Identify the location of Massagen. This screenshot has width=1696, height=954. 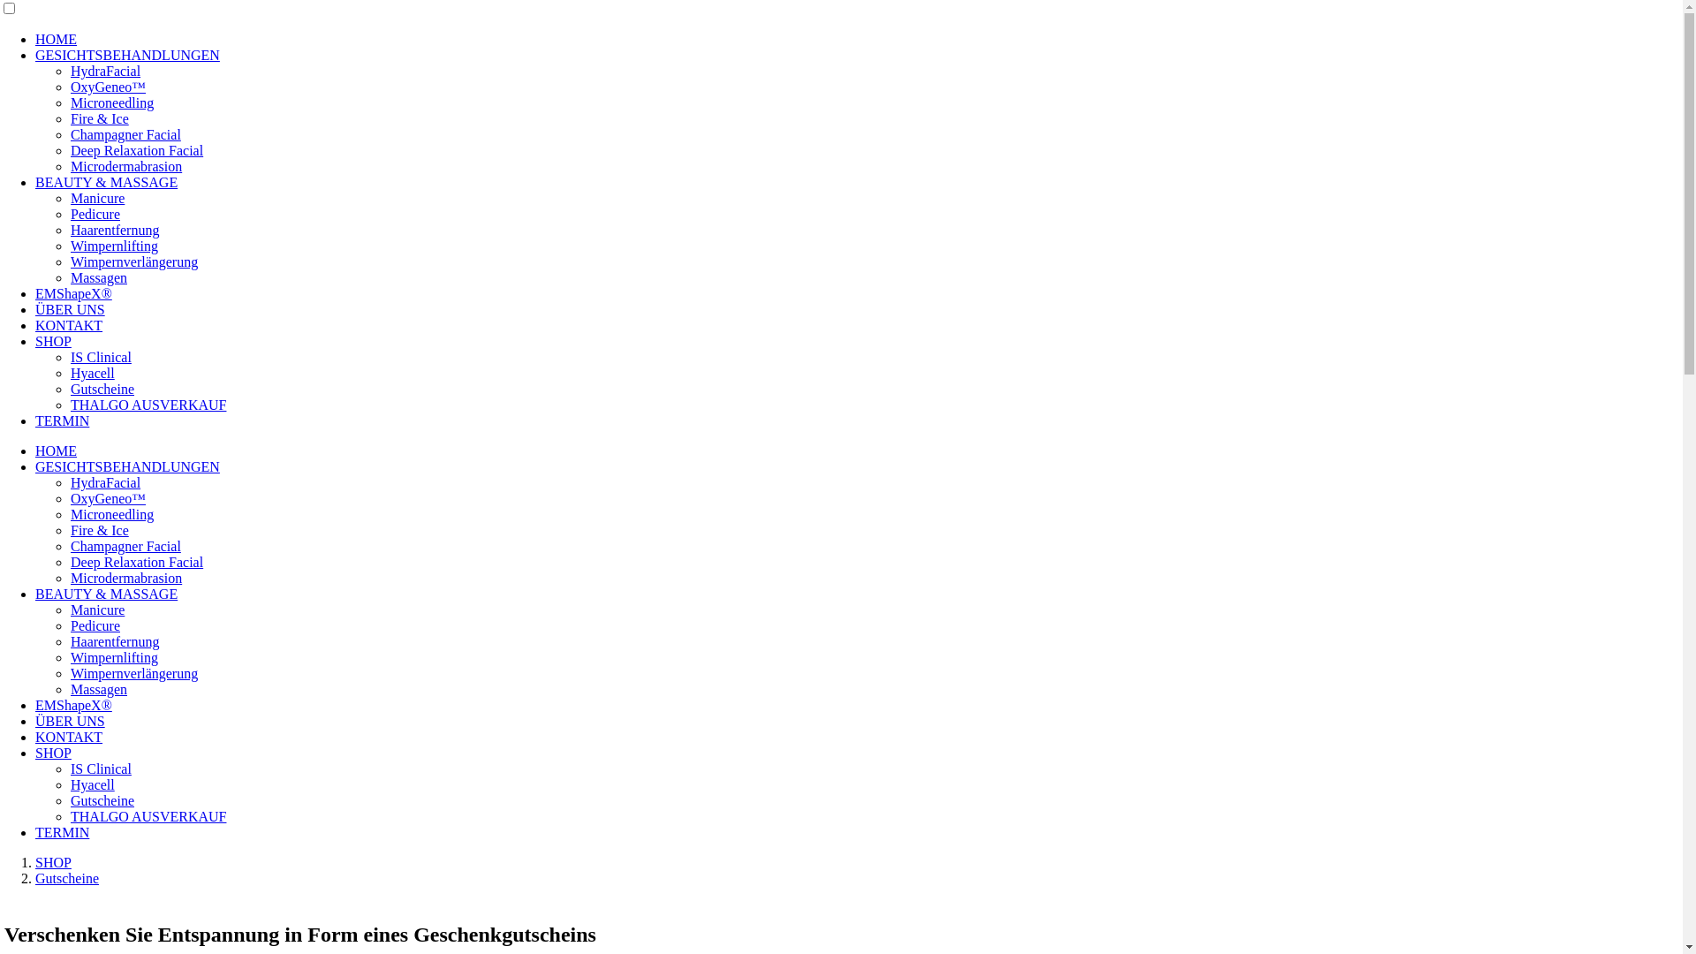
(99, 689).